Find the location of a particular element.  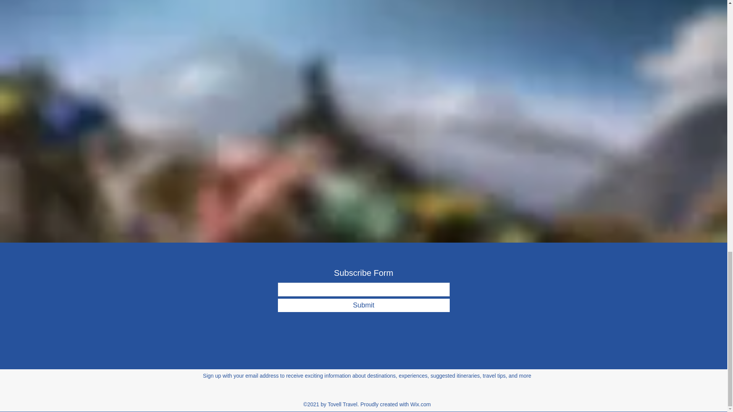

Submit is located at coordinates (363, 305).